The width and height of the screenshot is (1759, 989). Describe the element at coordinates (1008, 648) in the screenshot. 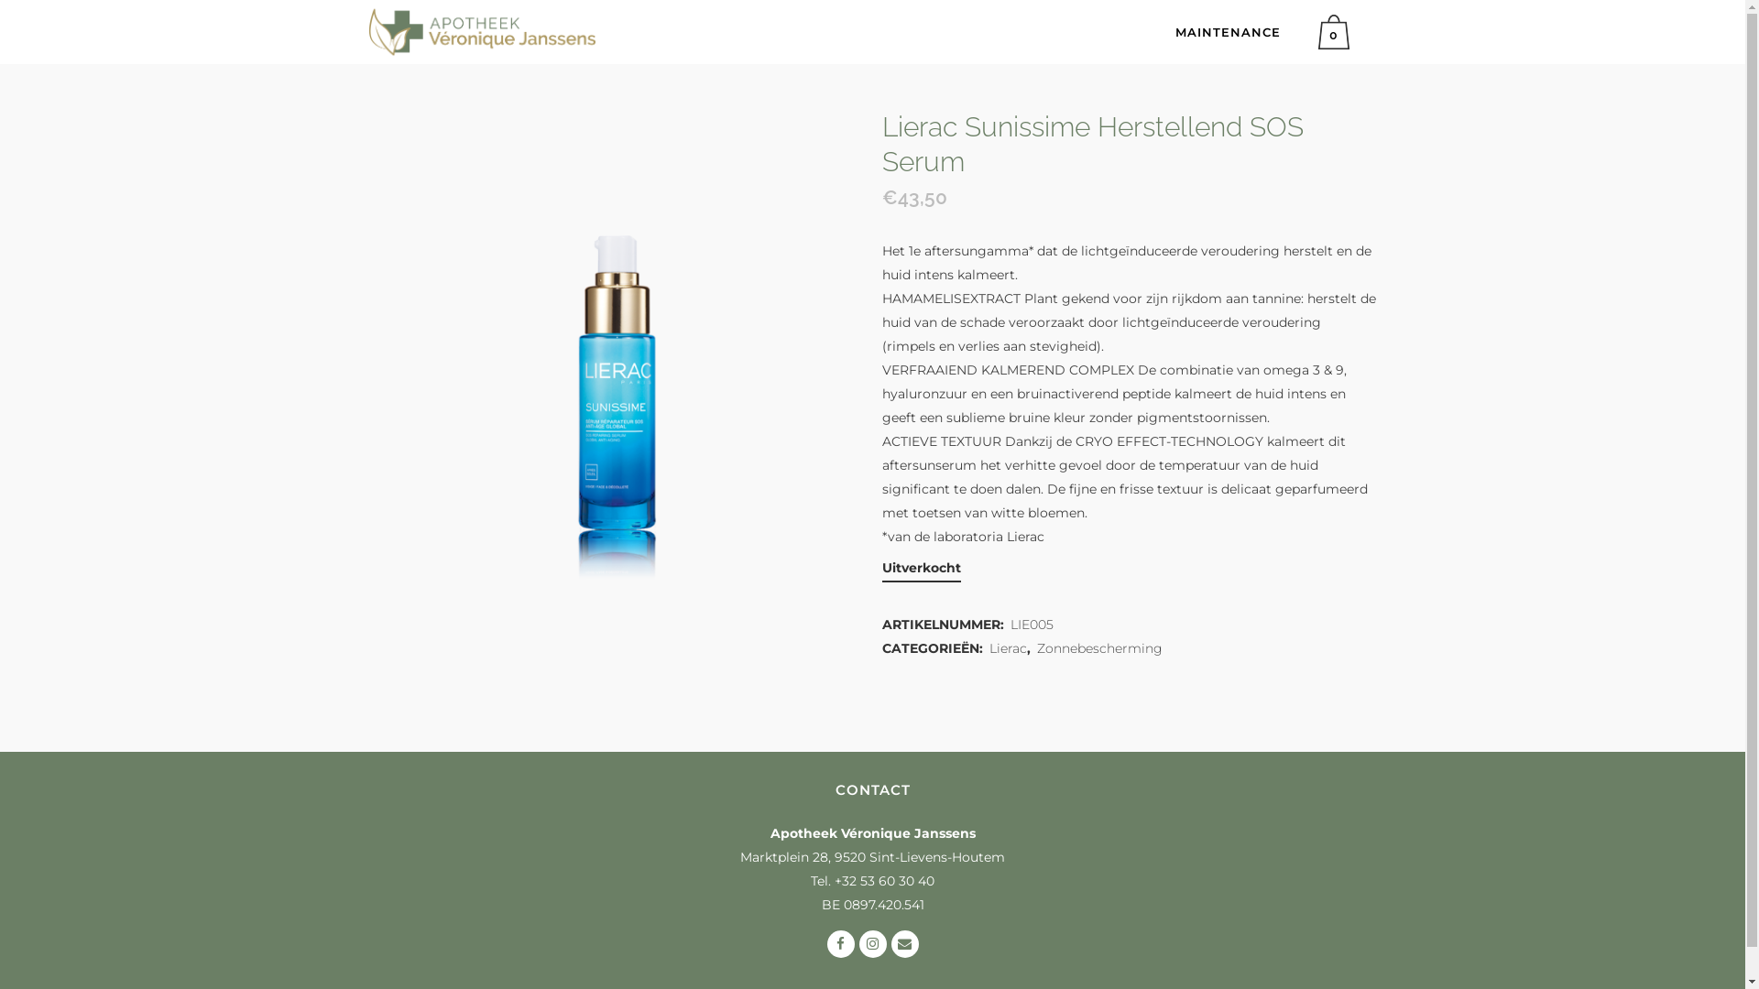

I see `Lierac` at that location.